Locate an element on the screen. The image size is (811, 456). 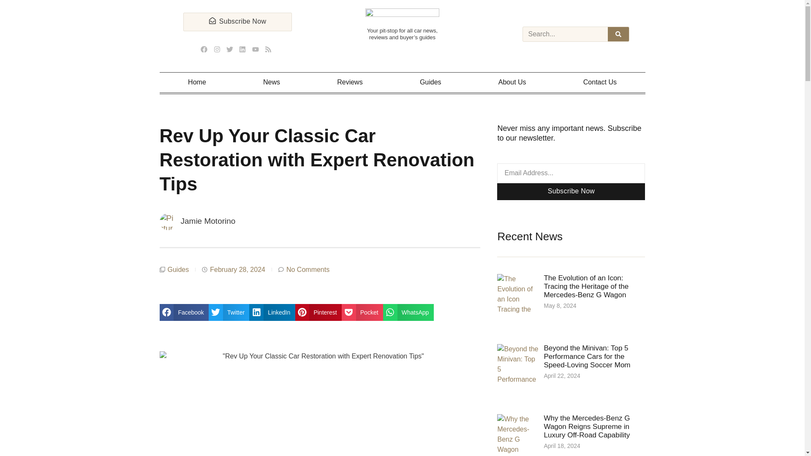
February 28, 2024 is located at coordinates (233, 269).